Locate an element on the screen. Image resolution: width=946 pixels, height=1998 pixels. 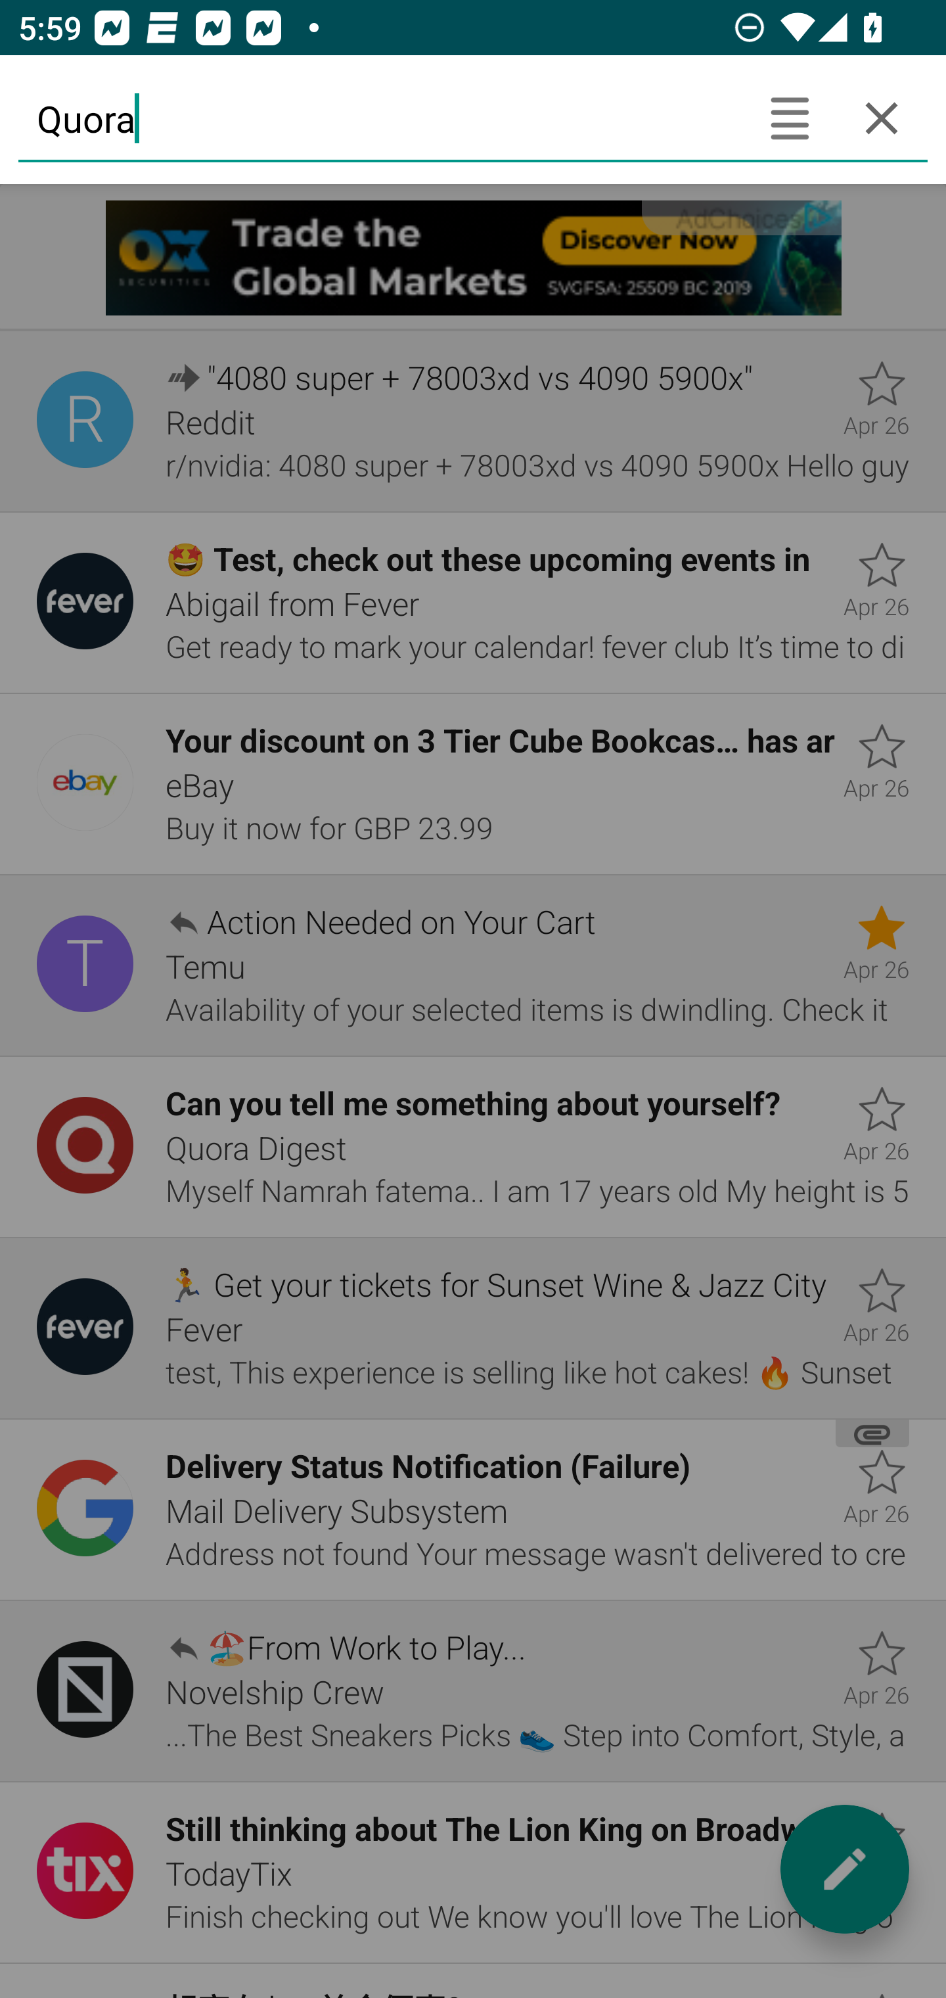
Quora is located at coordinates (380, 118).